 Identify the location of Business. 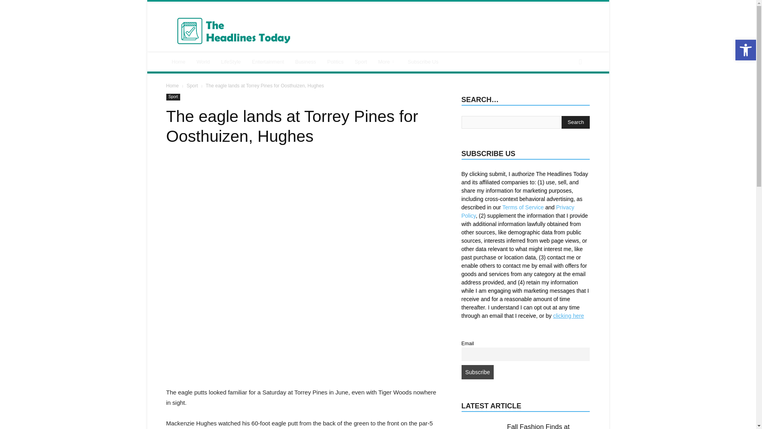
(306, 62).